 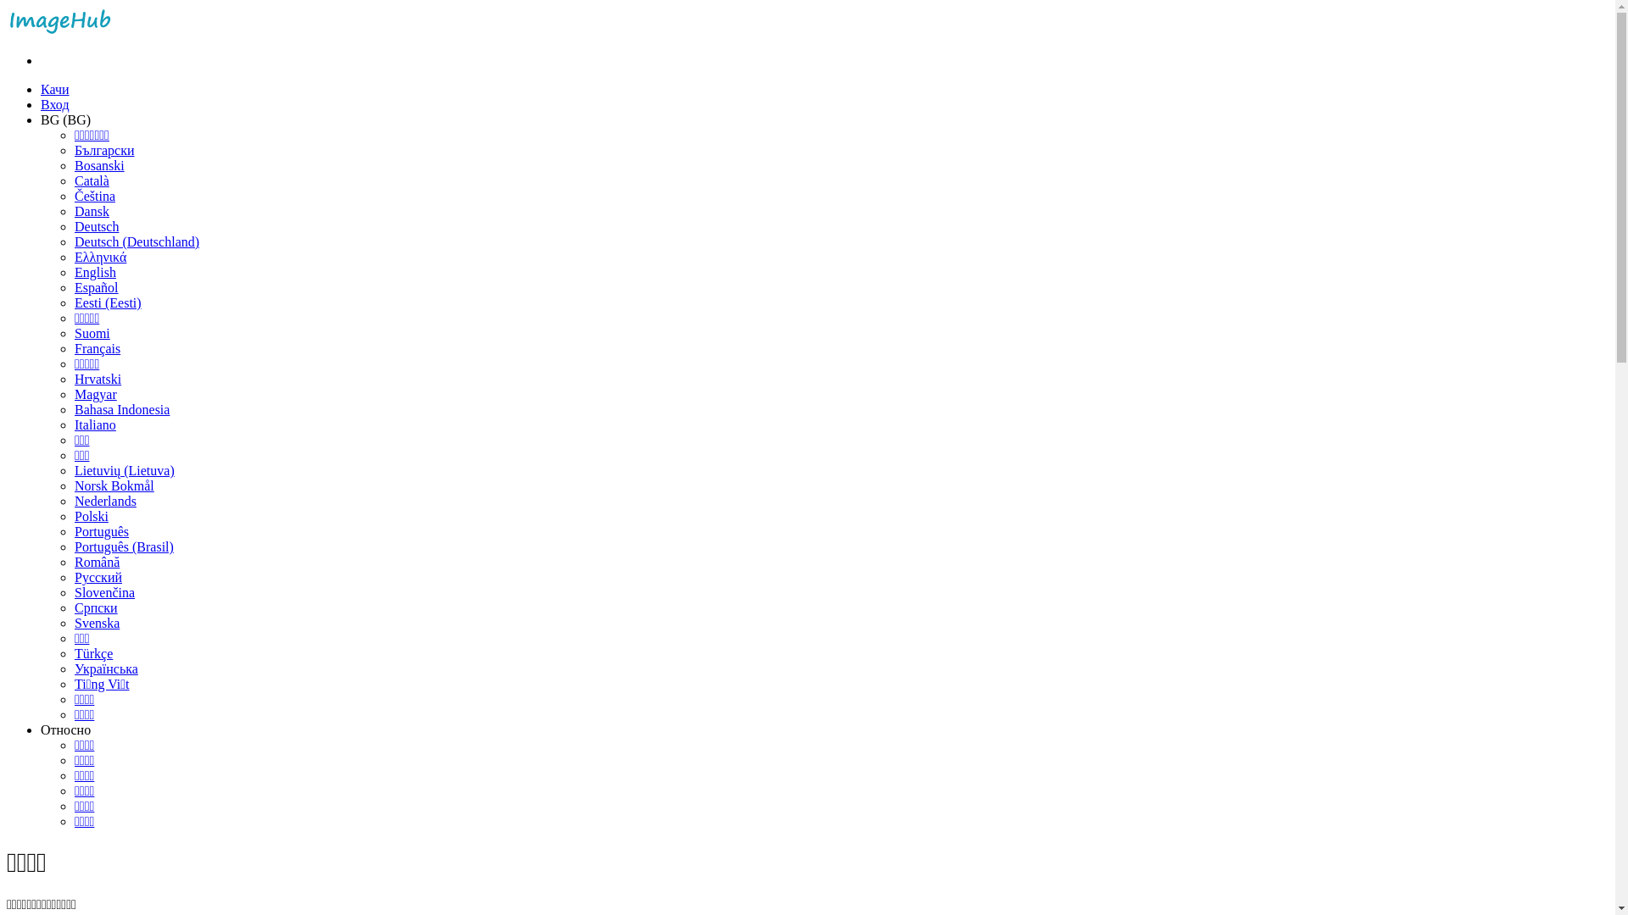 What do you see at coordinates (96, 395) in the screenshot?
I see `Magyar` at bounding box center [96, 395].